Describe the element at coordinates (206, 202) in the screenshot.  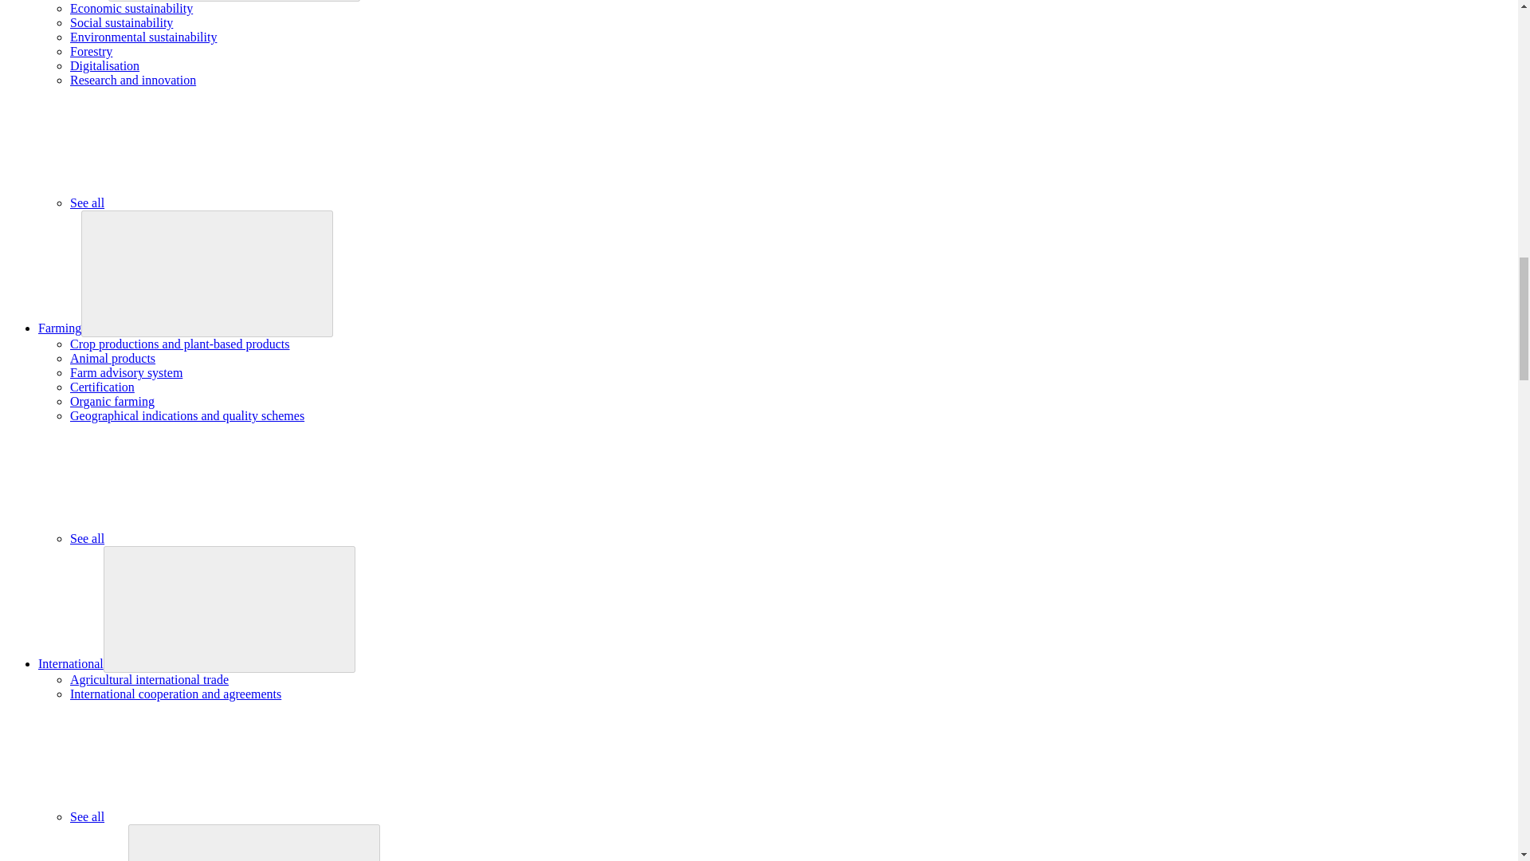
I see `See all` at that location.